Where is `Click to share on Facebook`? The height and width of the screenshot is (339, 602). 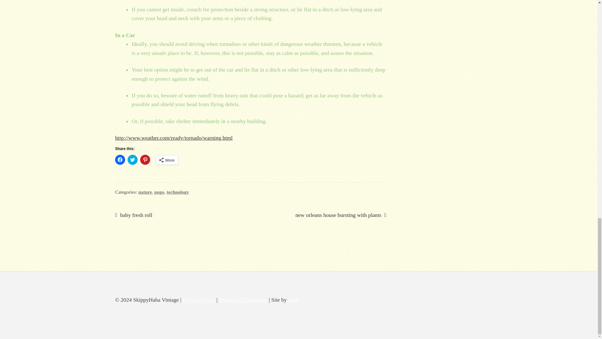 Click to share on Facebook is located at coordinates (120, 159).